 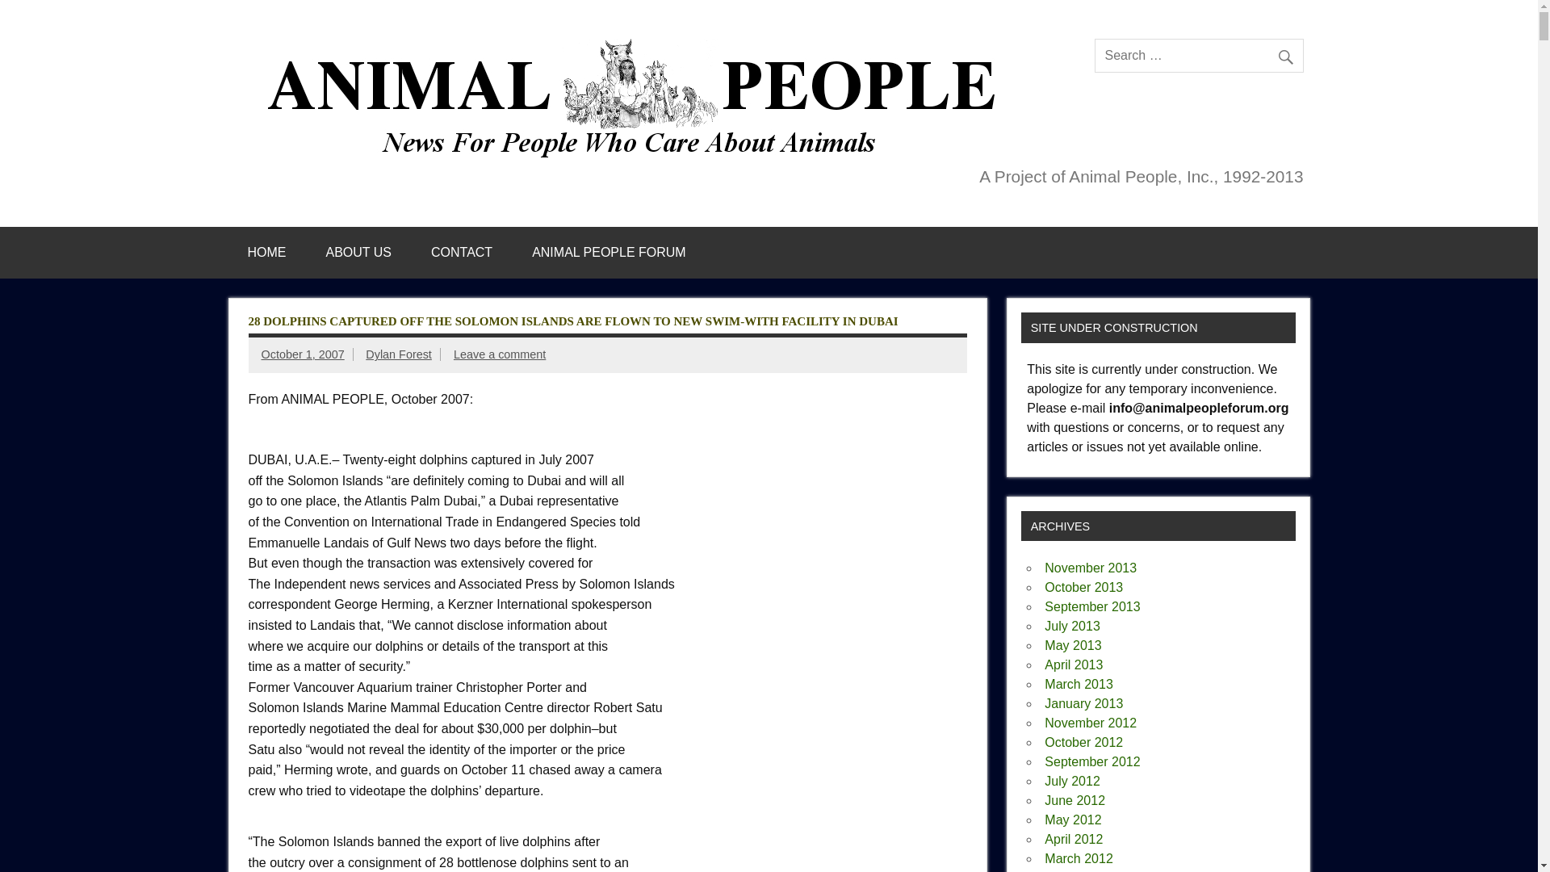 What do you see at coordinates (1072, 819) in the screenshot?
I see `May 2012` at bounding box center [1072, 819].